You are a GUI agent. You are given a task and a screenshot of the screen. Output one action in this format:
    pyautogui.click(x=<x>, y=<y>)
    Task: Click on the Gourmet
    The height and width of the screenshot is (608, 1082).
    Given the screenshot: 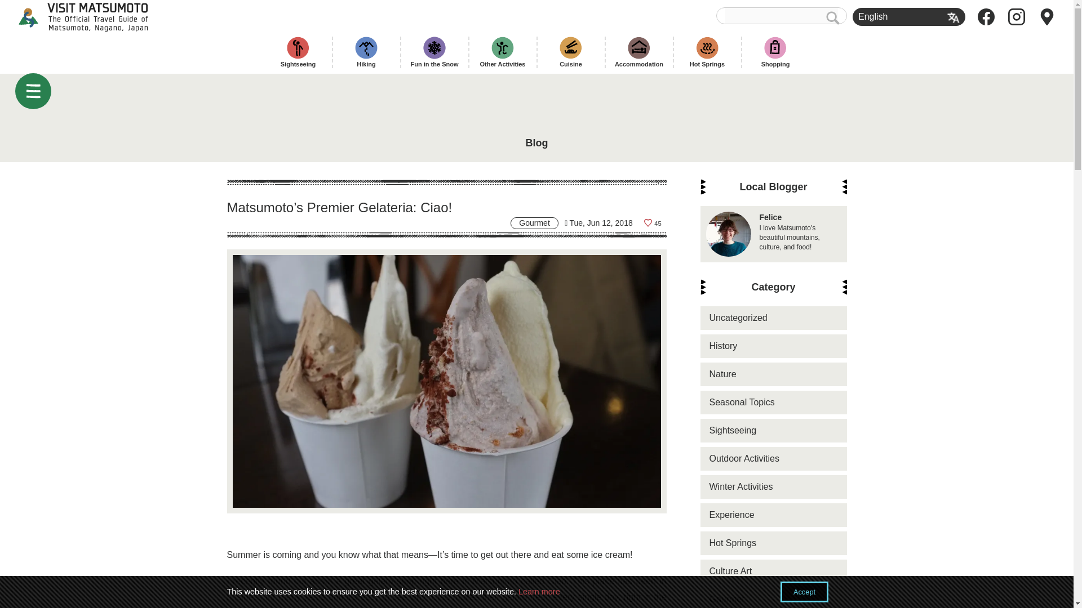 What is the action you would take?
    pyautogui.click(x=773, y=598)
    